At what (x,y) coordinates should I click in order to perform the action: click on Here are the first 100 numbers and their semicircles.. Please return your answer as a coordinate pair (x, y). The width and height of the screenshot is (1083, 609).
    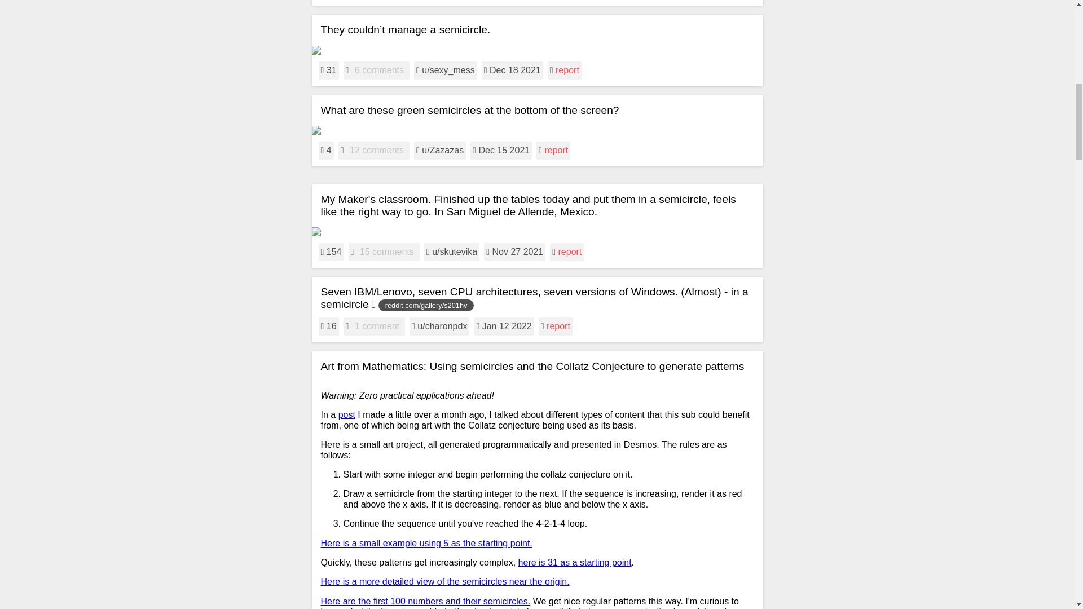
    Looking at the image, I should click on (425, 601).